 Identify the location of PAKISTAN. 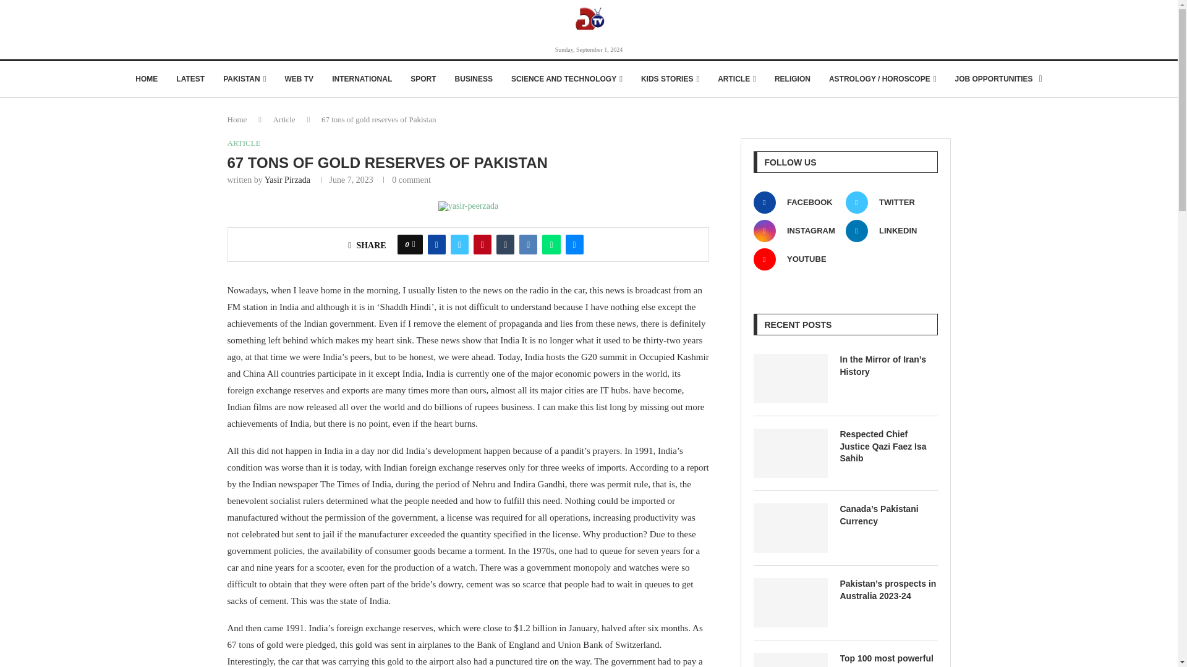
(244, 79).